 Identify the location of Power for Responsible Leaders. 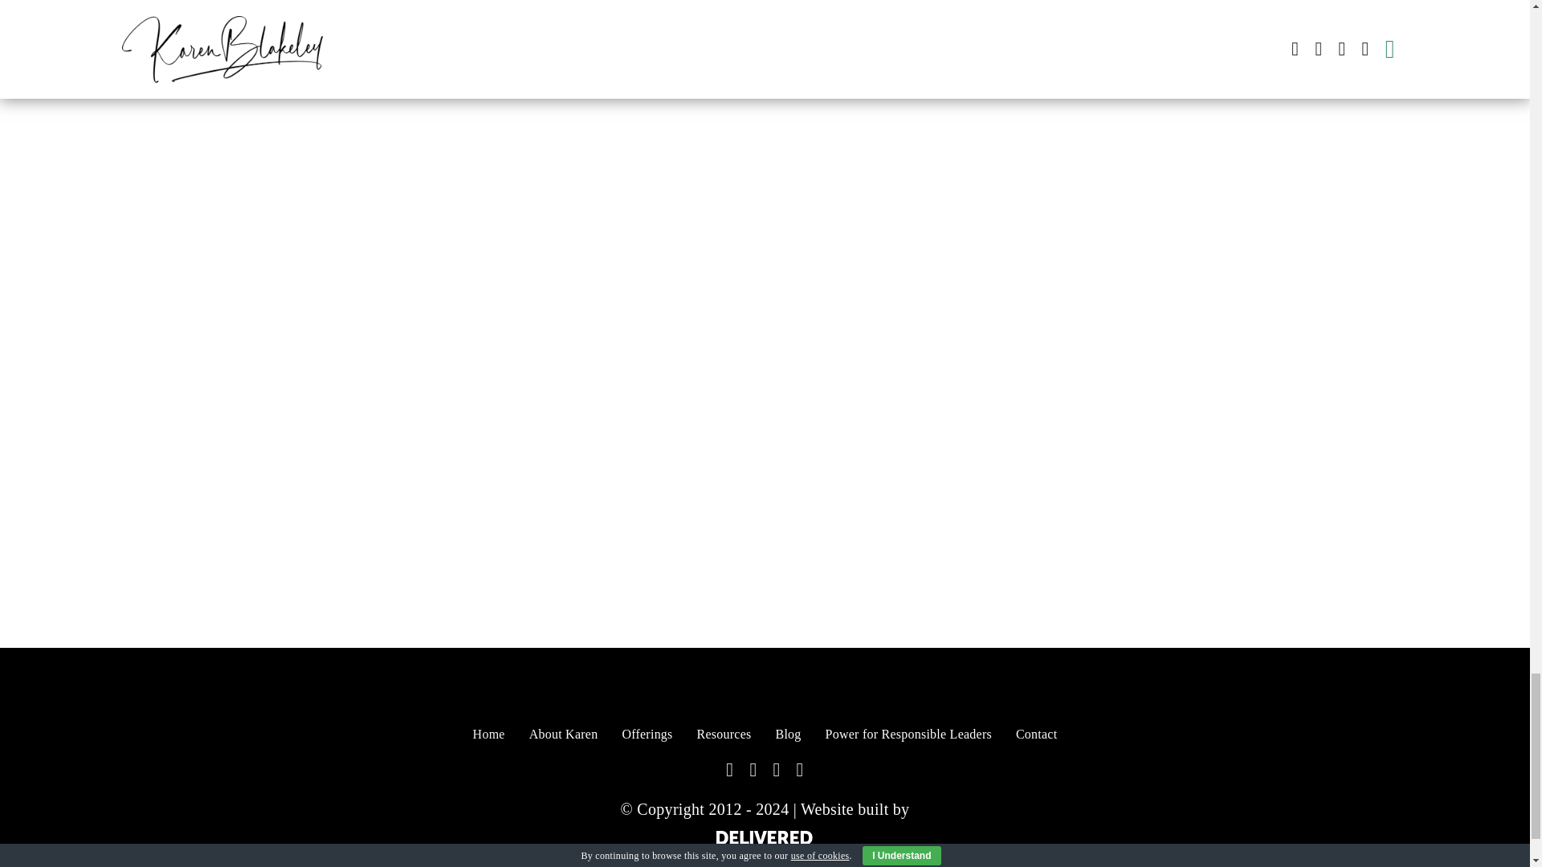
(908, 735).